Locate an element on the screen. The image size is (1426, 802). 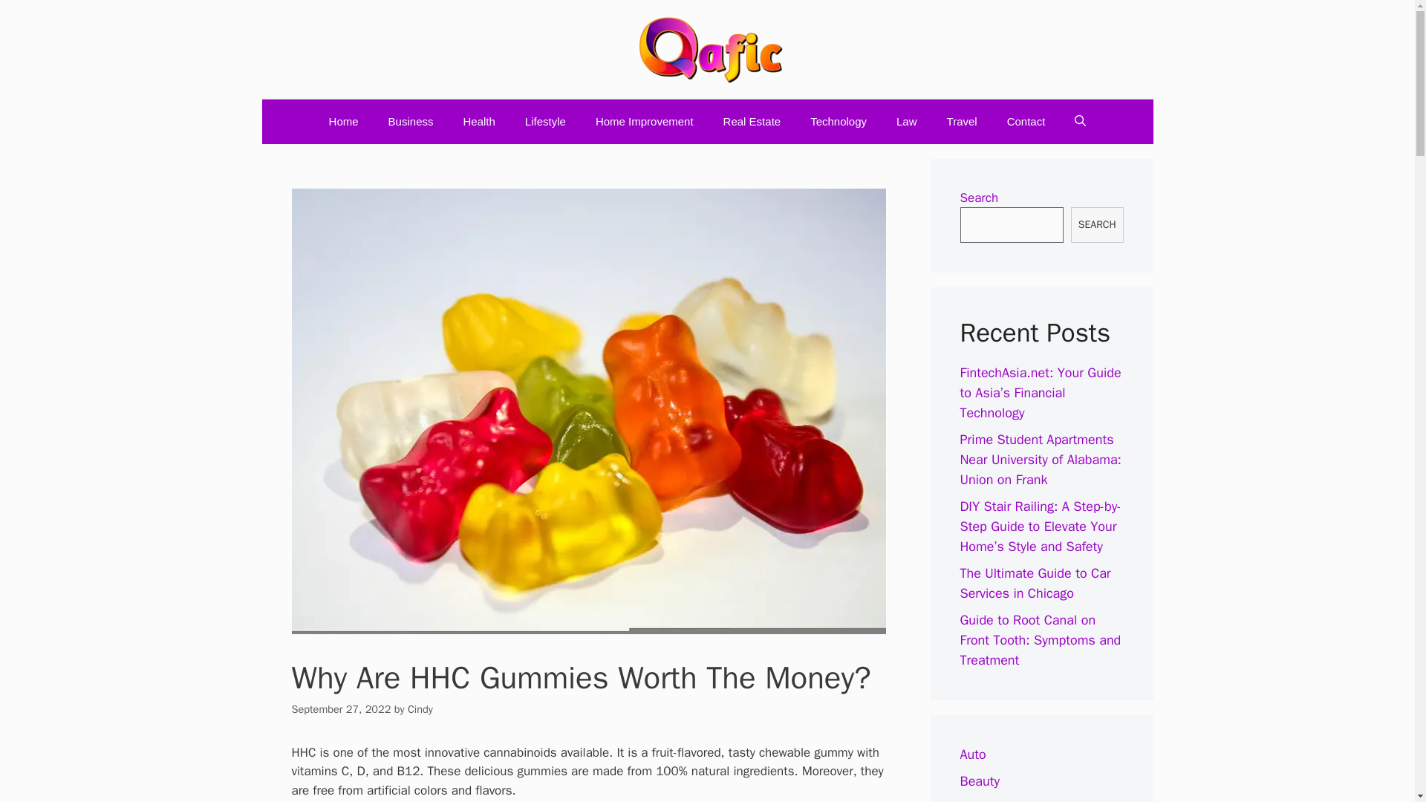
Home Improvement is located at coordinates (645, 122).